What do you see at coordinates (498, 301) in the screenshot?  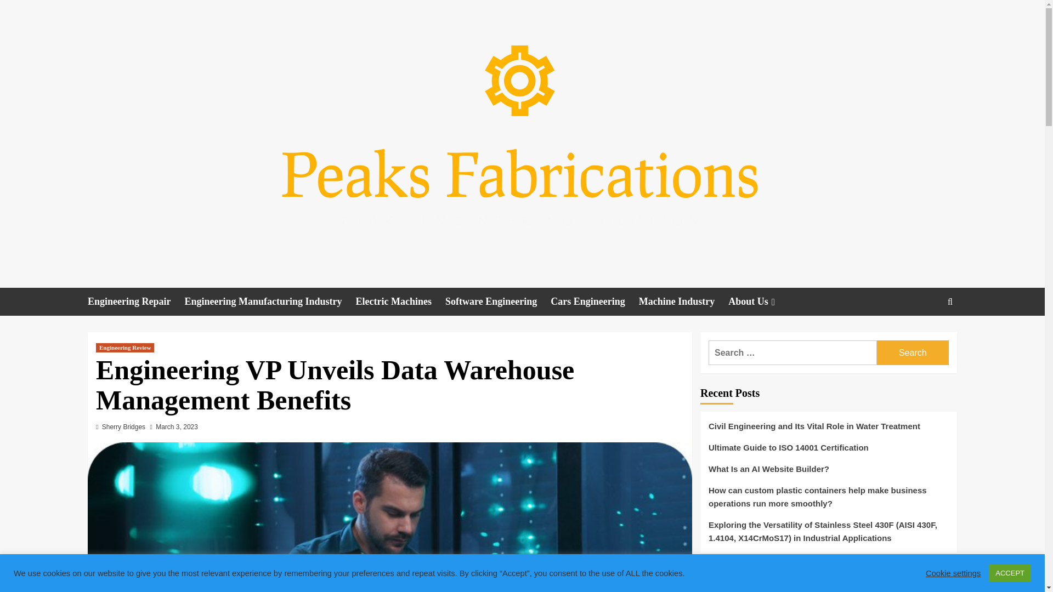 I see `Software Engineering` at bounding box center [498, 301].